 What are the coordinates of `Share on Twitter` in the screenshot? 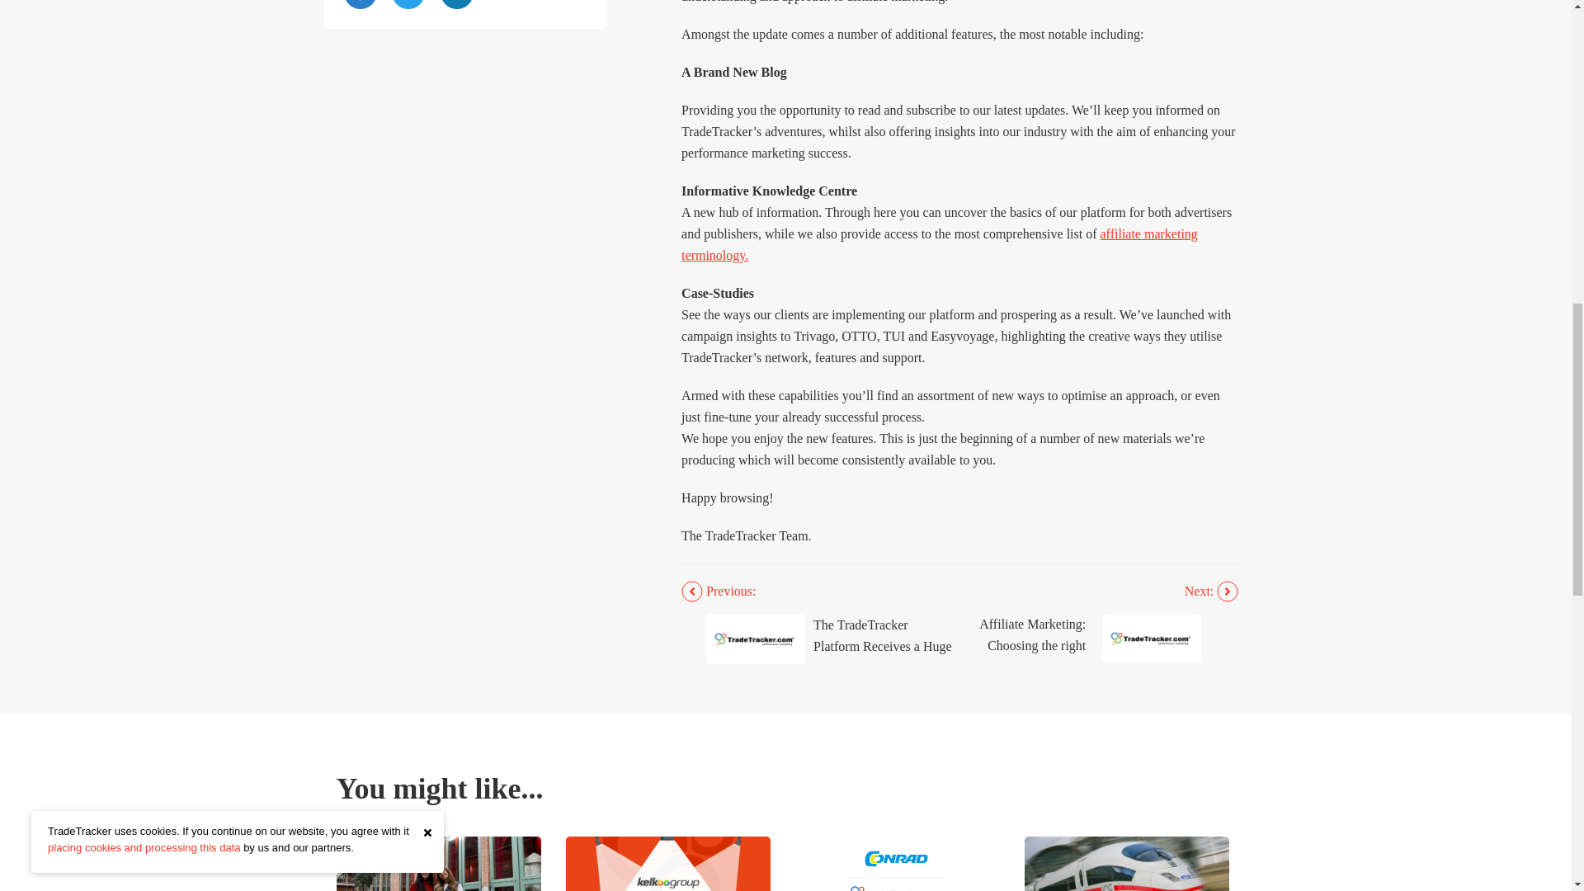 It's located at (408, 4).